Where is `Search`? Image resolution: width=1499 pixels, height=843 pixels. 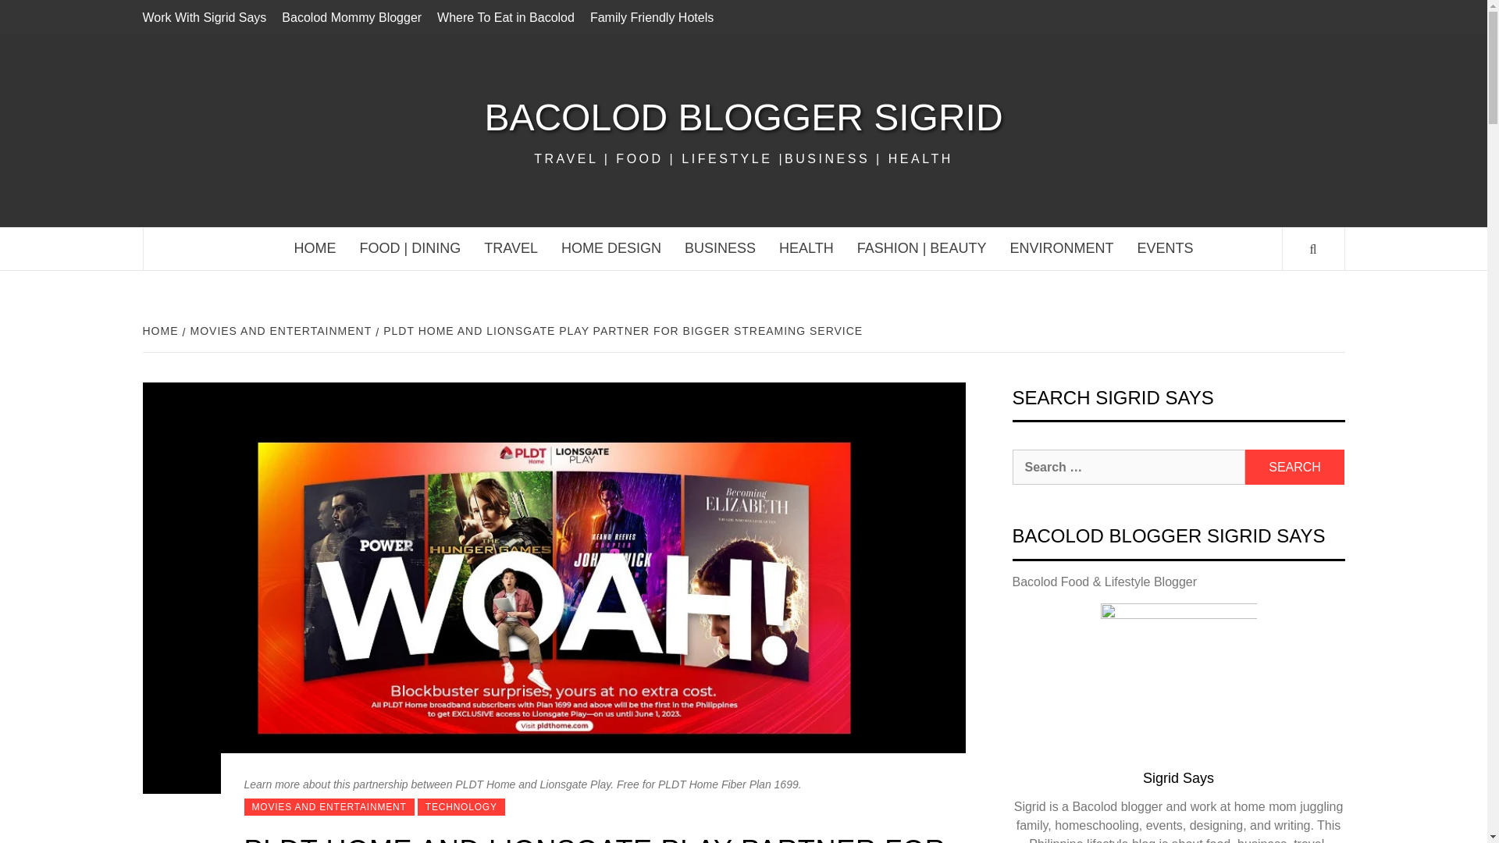 Search is located at coordinates (1294, 467).